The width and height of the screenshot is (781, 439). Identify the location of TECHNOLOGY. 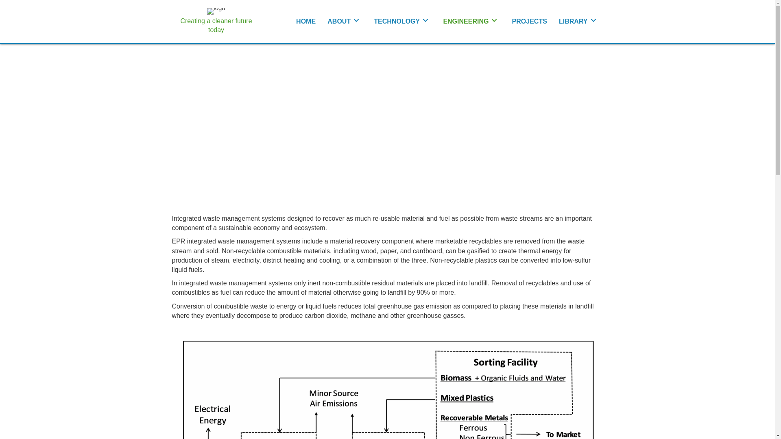
(402, 20).